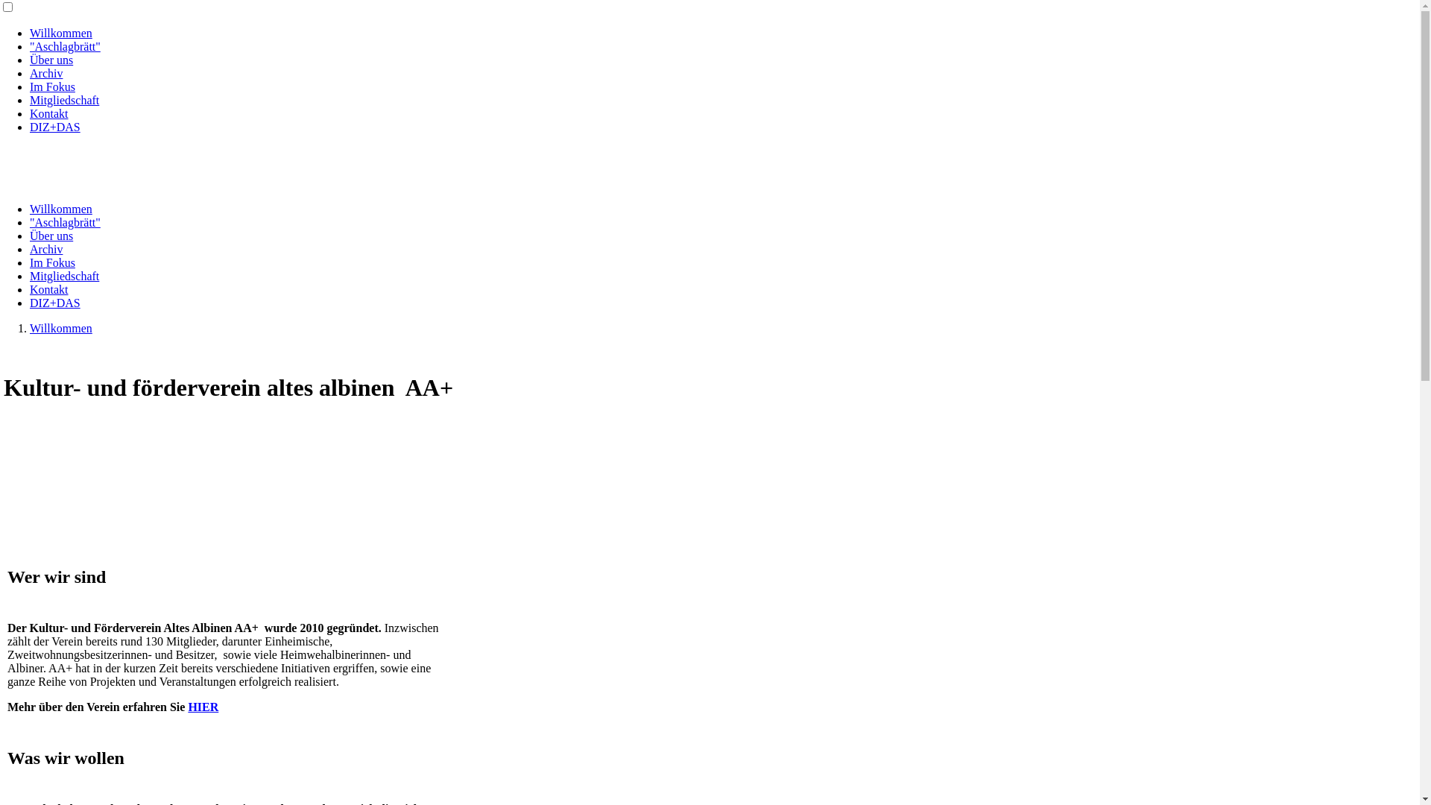  I want to click on DIZ+DAS, so click(55, 127).